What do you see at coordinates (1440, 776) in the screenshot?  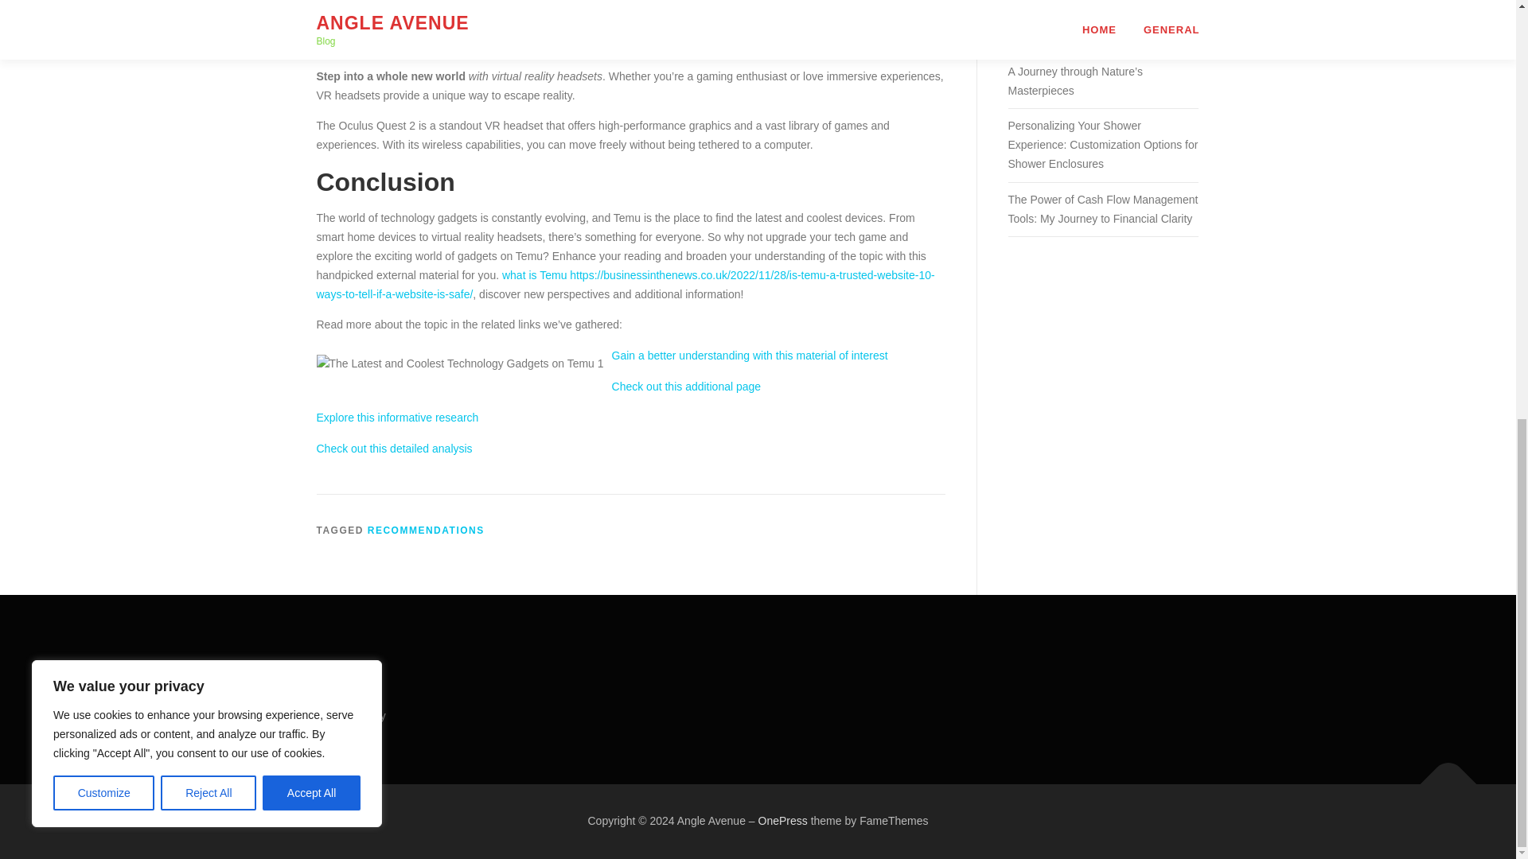 I see `Back To Top` at bounding box center [1440, 776].